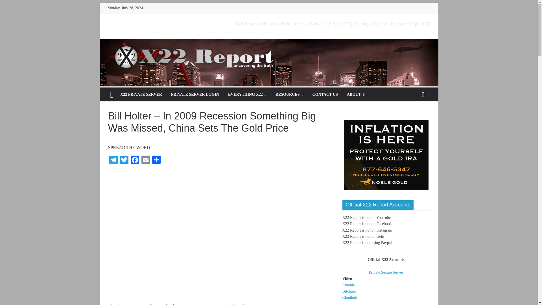 This screenshot has width=542, height=305. Describe the element at coordinates (289, 94) in the screenshot. I see `RESOURCES` at that location.